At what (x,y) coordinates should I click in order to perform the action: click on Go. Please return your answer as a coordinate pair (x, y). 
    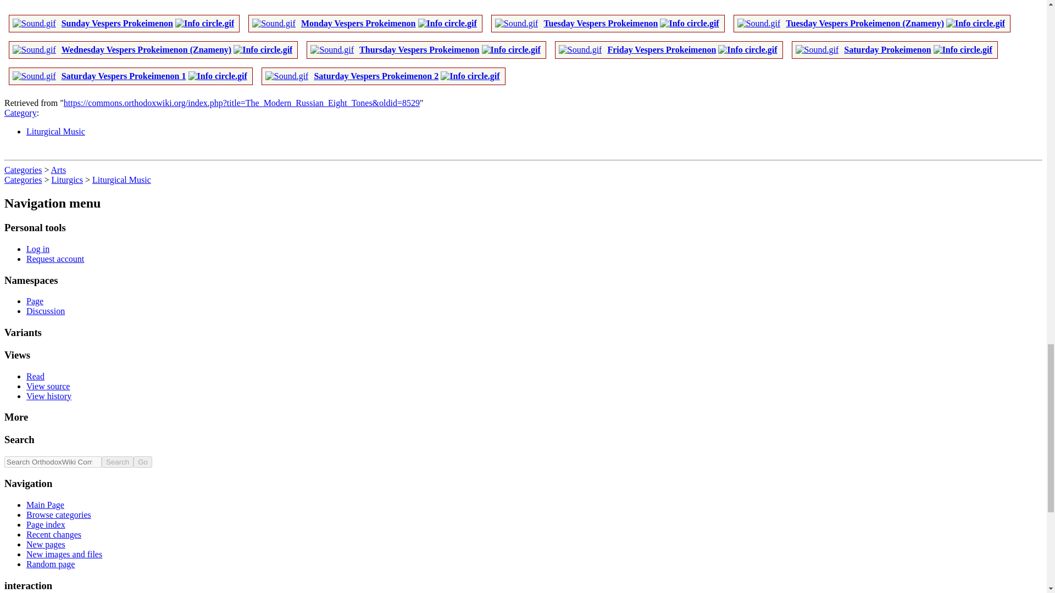
    Looking at the image, I should click on (143, 462).